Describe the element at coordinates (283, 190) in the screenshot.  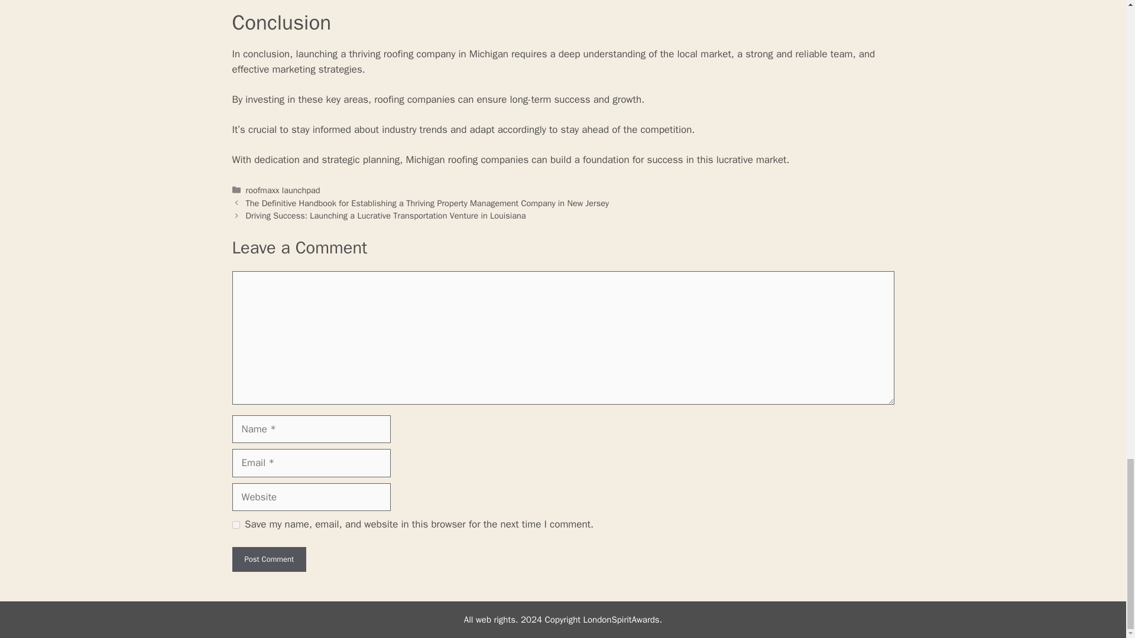
I see `roofmaxx launchpad` at that location.